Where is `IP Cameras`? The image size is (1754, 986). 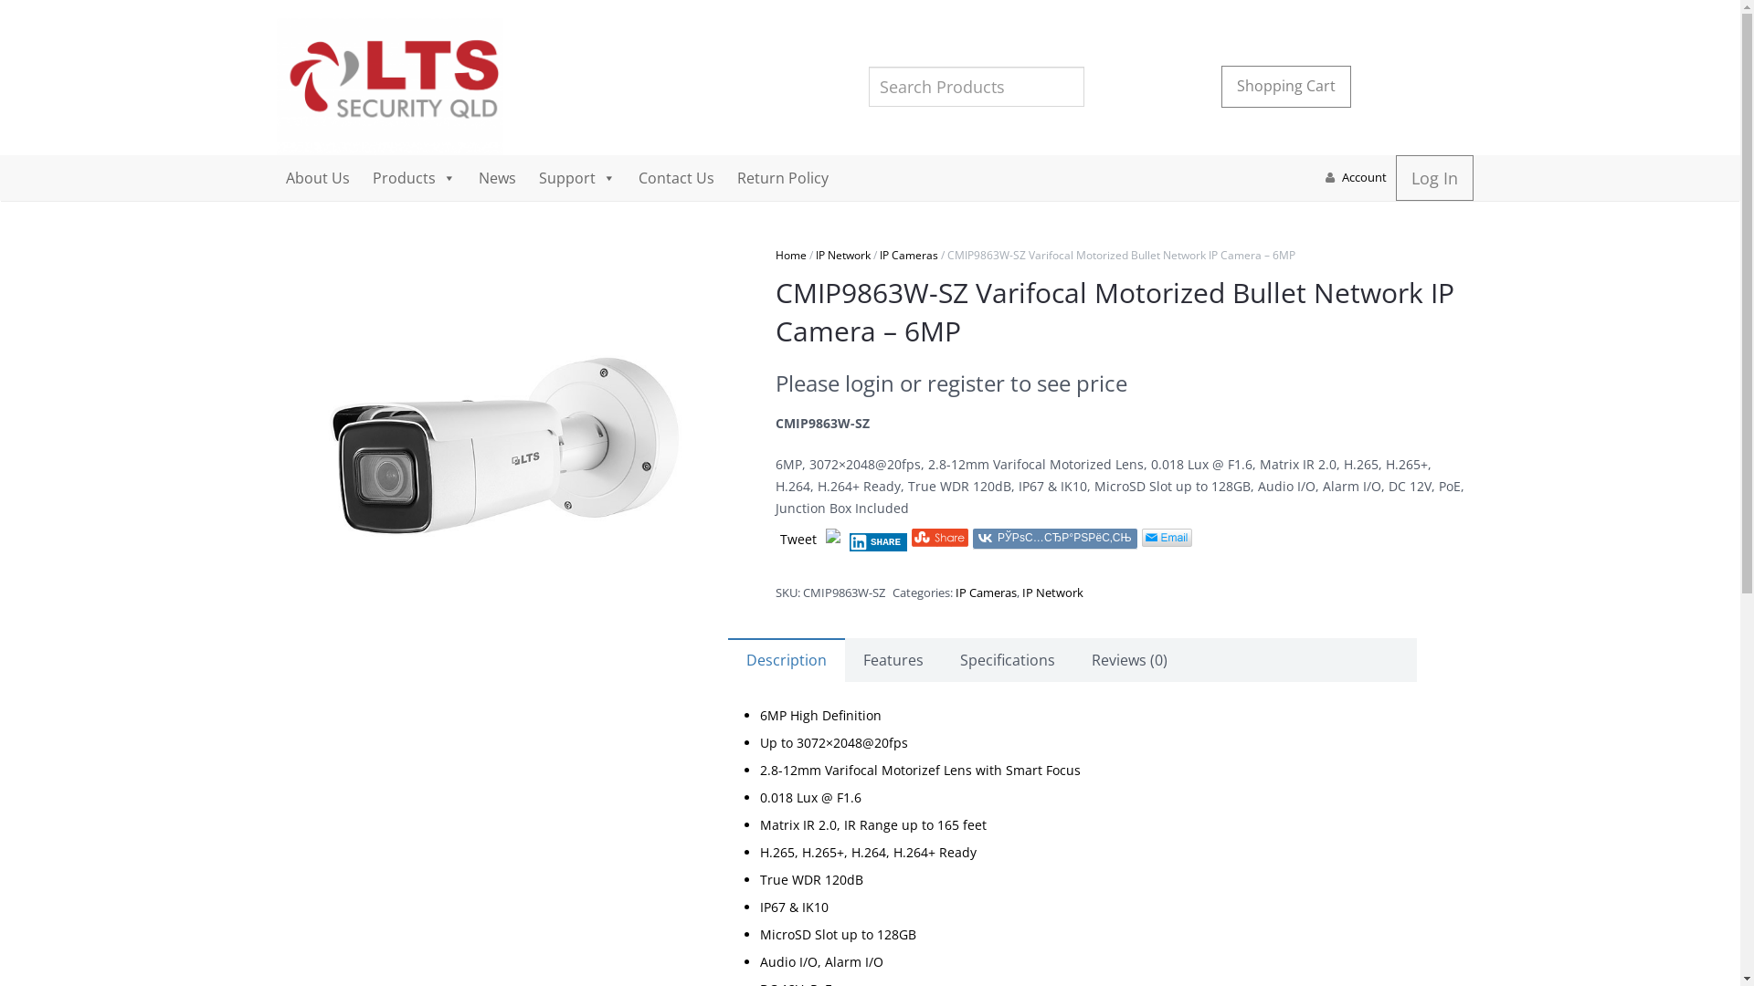 IP Cameras is located at coordinates (987, 593).